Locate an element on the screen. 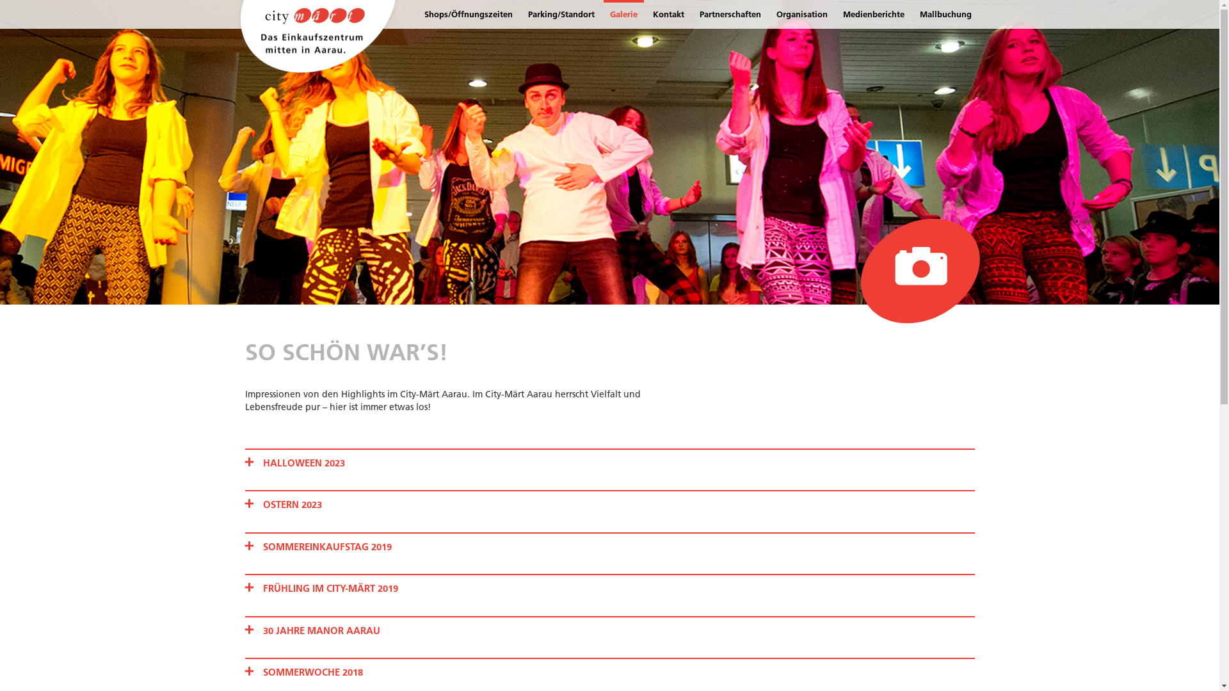  Organisation is located at coordinates (801, 14).